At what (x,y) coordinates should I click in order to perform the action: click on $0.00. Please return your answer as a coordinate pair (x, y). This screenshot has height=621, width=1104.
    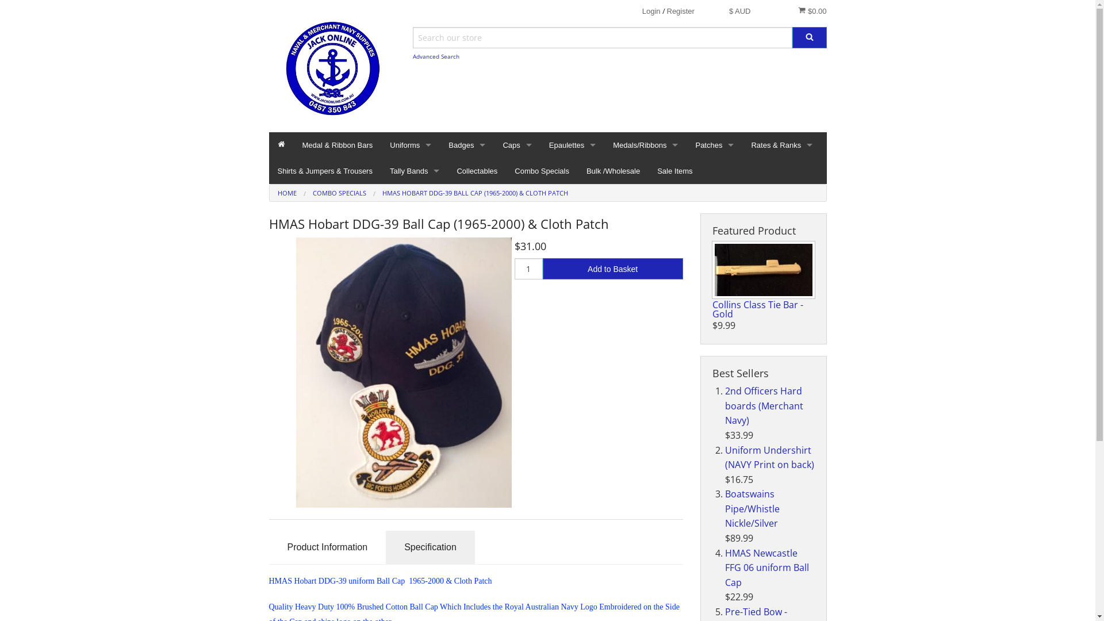
    Looking at the image, I should click on (812, 11).